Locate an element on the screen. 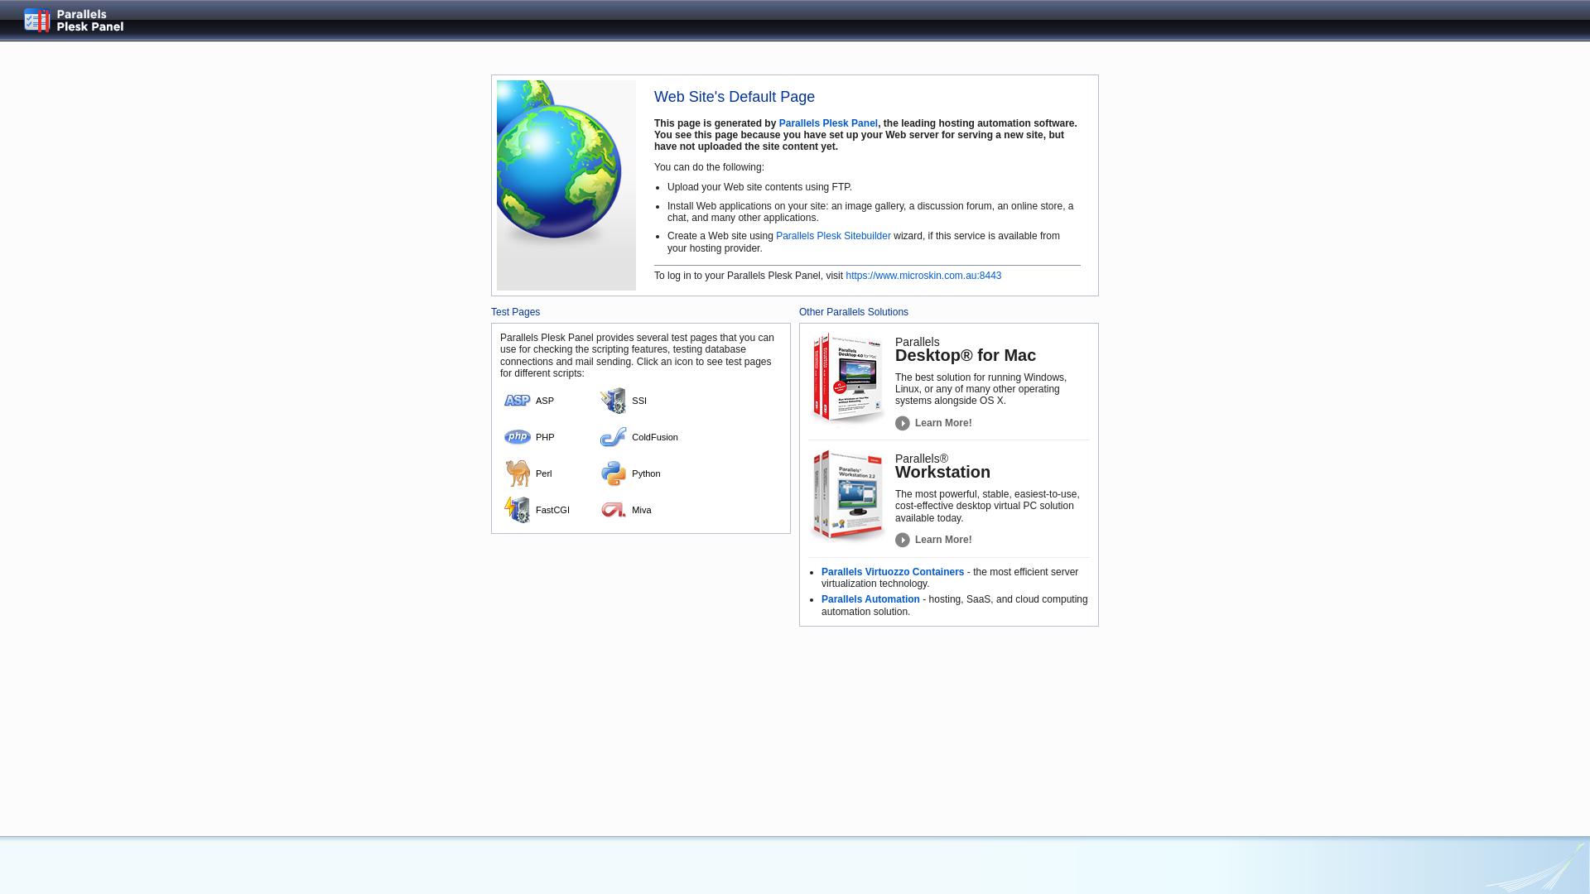 This screenshot has width=1590, height=894. Parallels Plesk Panel is located at coordinates (87, 20).